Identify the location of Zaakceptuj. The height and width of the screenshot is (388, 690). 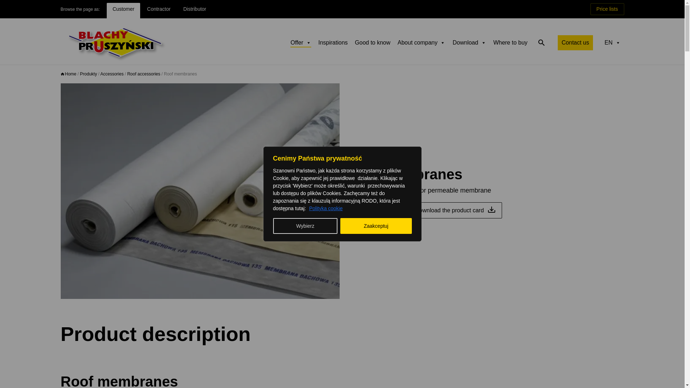
(376, 226).